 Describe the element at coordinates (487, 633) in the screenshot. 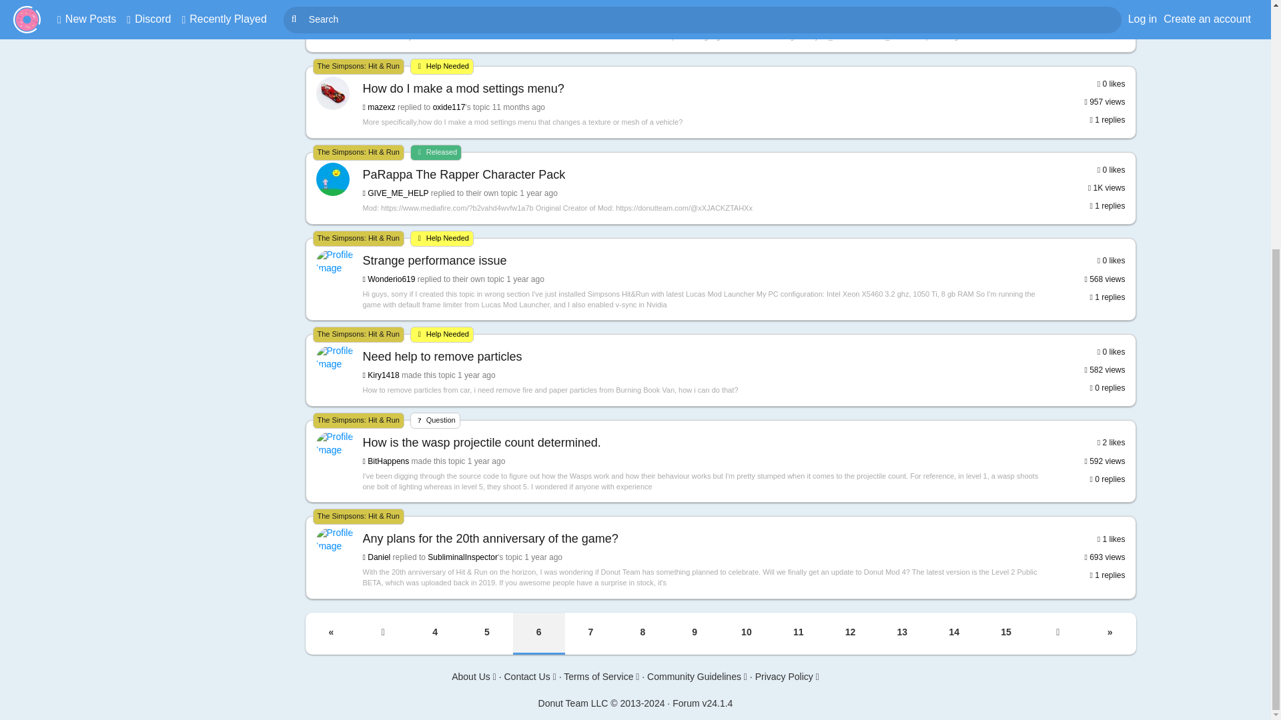

I see `Page 5` at that location.